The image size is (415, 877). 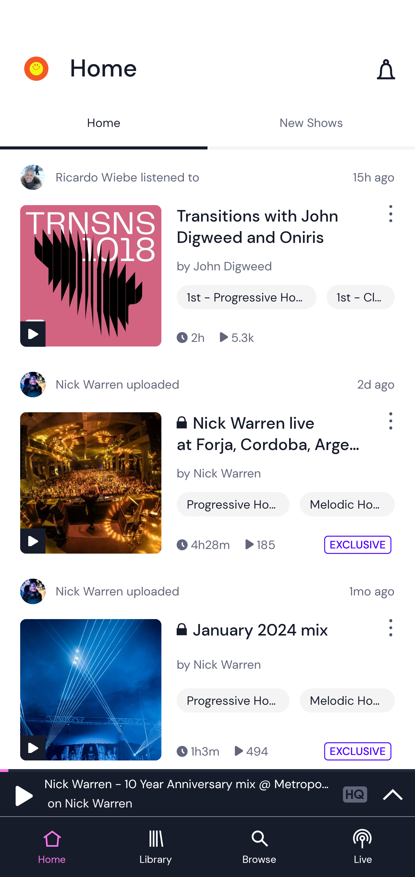 I want to click on Browse tab Browse, so click(x=259, y=848).